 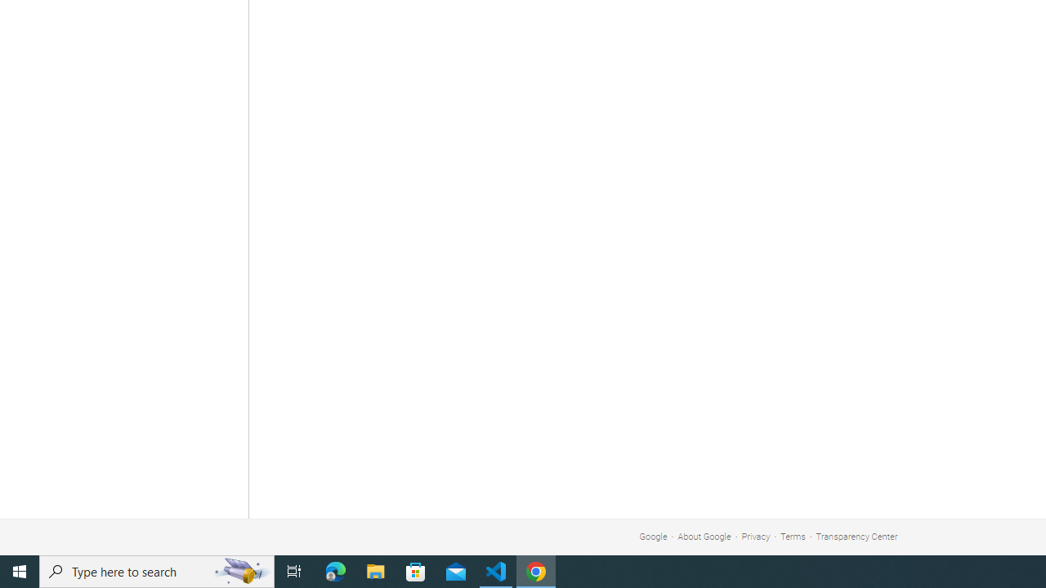 I want to click on Transparency Center, so click(x=856, y=536).